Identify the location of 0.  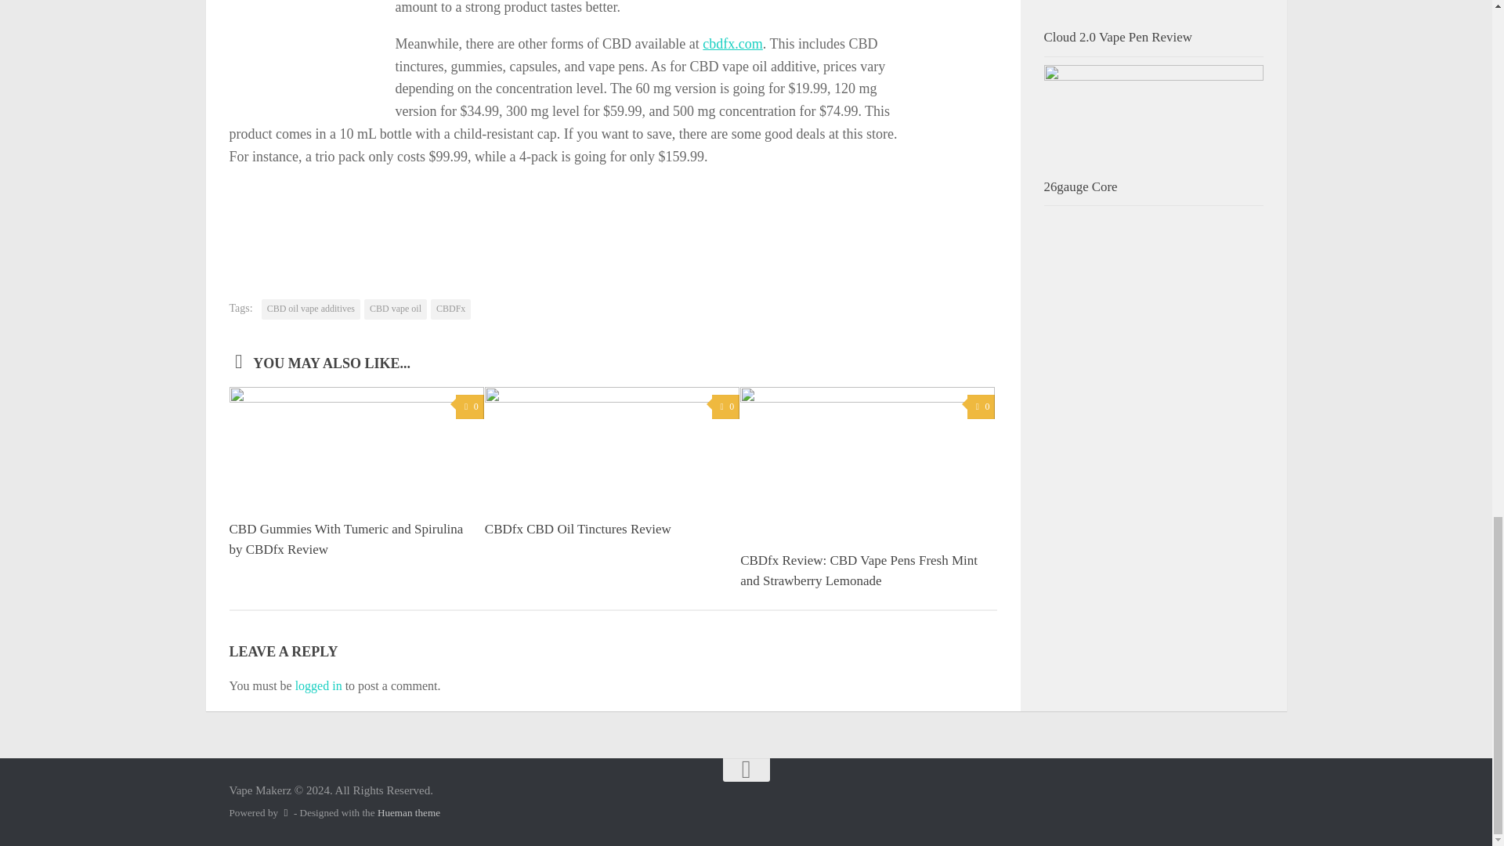
(725, 407).